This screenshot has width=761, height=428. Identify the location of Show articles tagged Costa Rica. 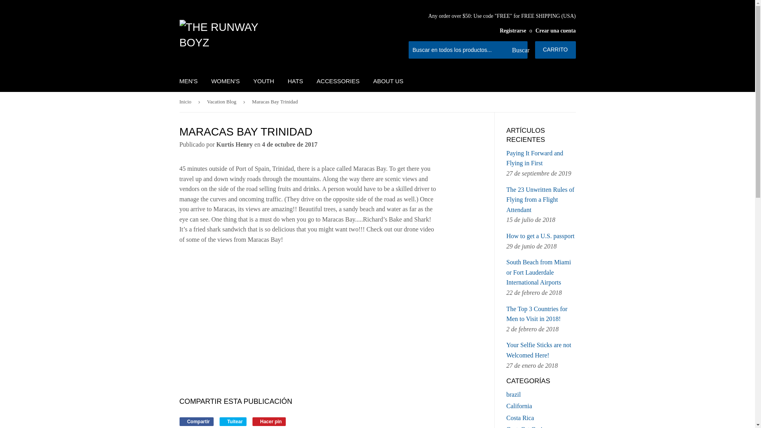
(520, 418).